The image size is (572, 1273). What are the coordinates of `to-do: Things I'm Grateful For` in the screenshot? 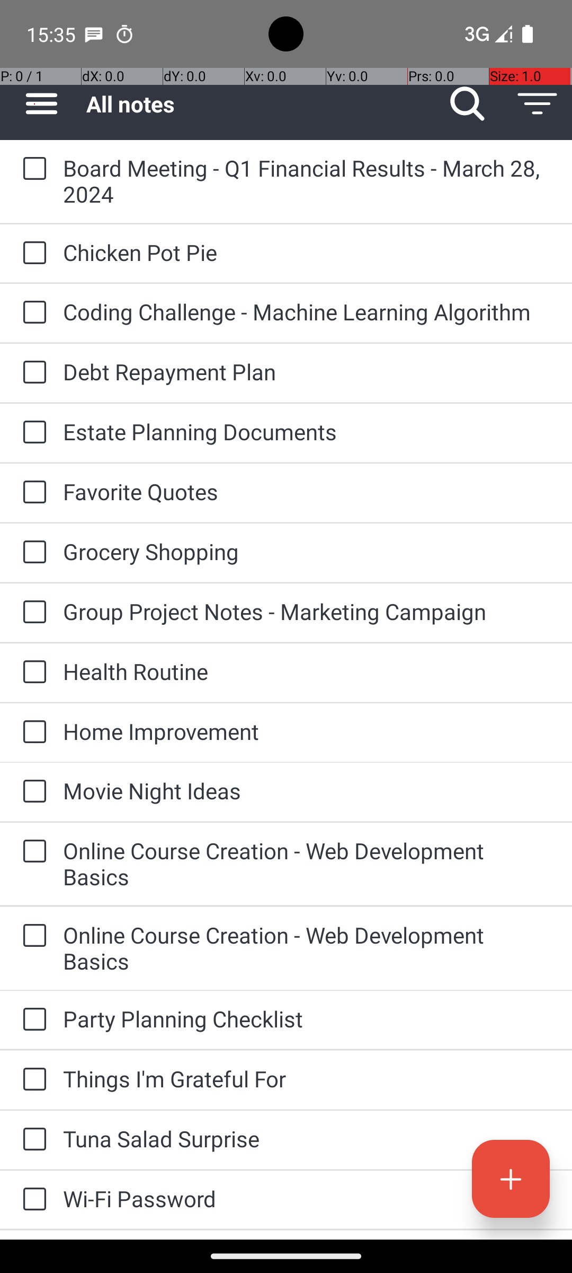 It's located at (32, 1080).